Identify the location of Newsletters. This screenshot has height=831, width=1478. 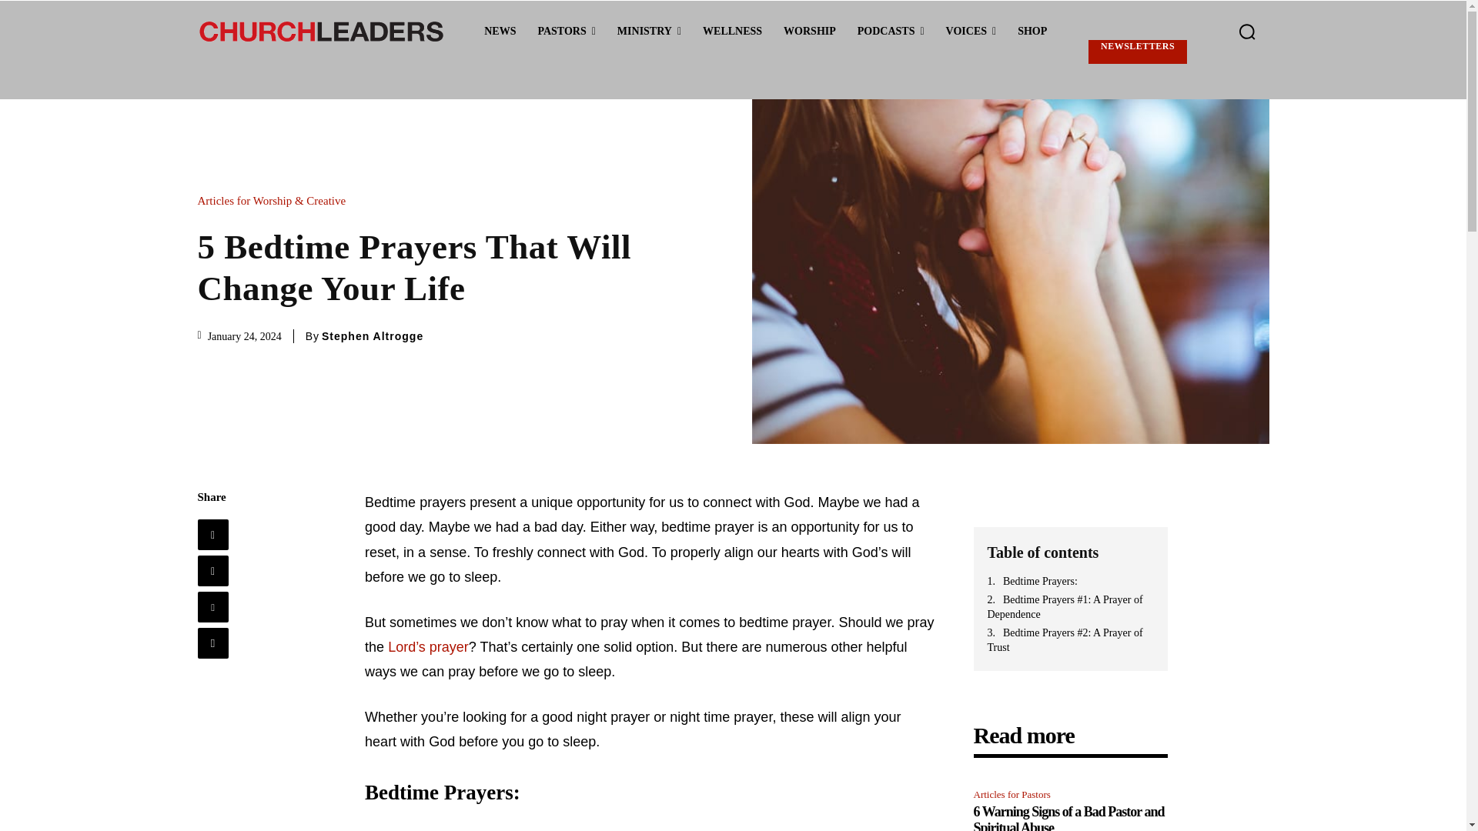
(1137, 52).